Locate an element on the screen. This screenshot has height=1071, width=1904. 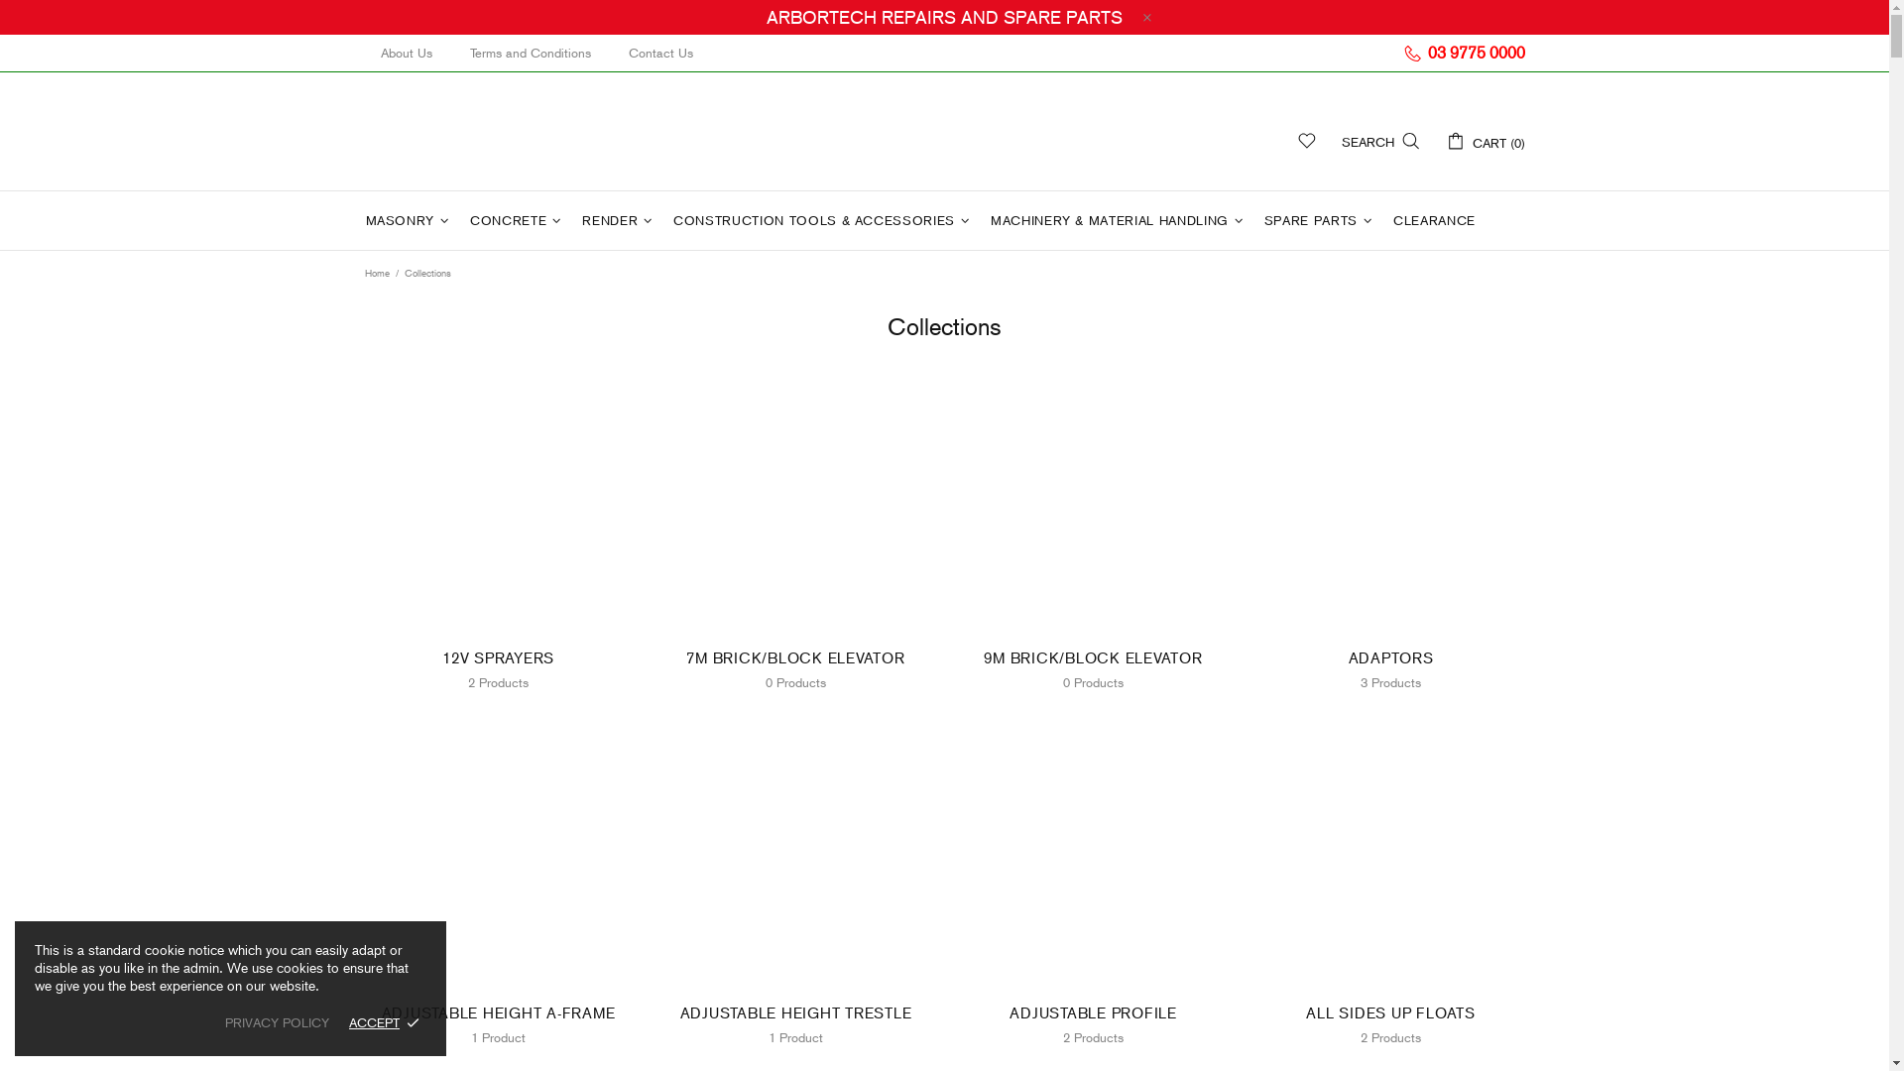
2 Products is located at coordinates (1094, 1034).